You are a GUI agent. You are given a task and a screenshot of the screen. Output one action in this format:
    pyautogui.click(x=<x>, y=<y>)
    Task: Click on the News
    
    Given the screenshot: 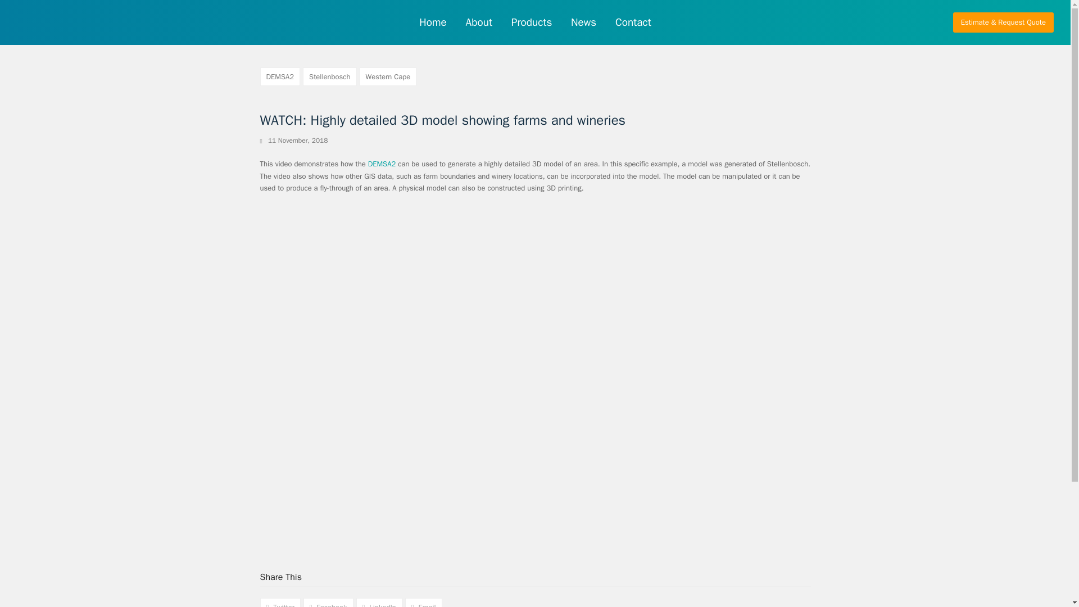 What is the action you would take?
    pyautogui.click(x=583, y=22)
    